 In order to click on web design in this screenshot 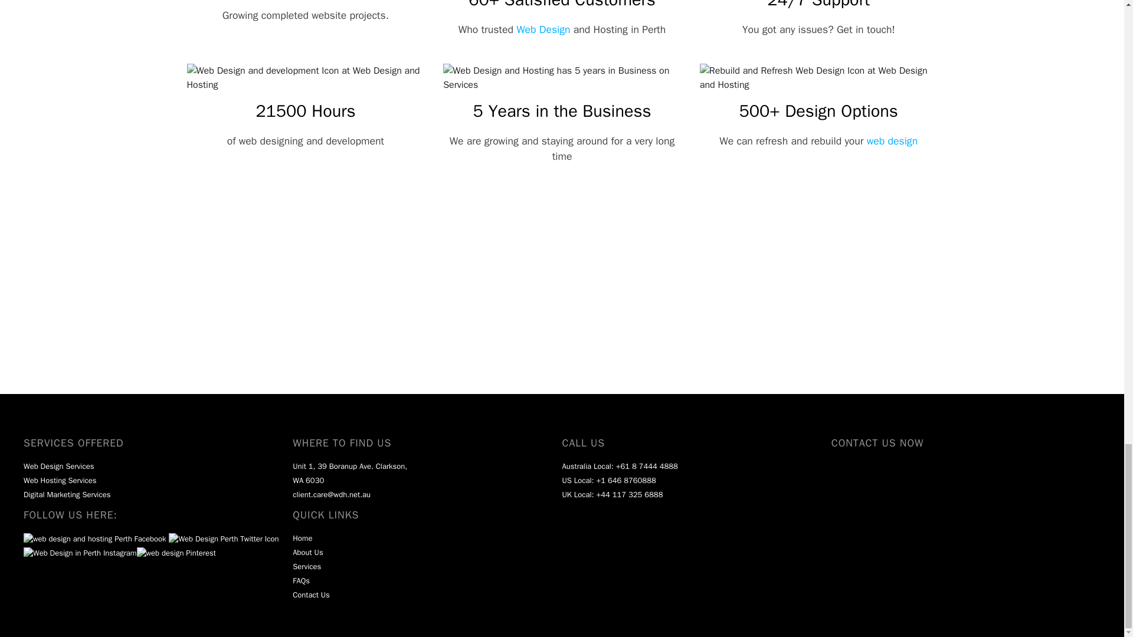, I will do `click(892, 140)`.